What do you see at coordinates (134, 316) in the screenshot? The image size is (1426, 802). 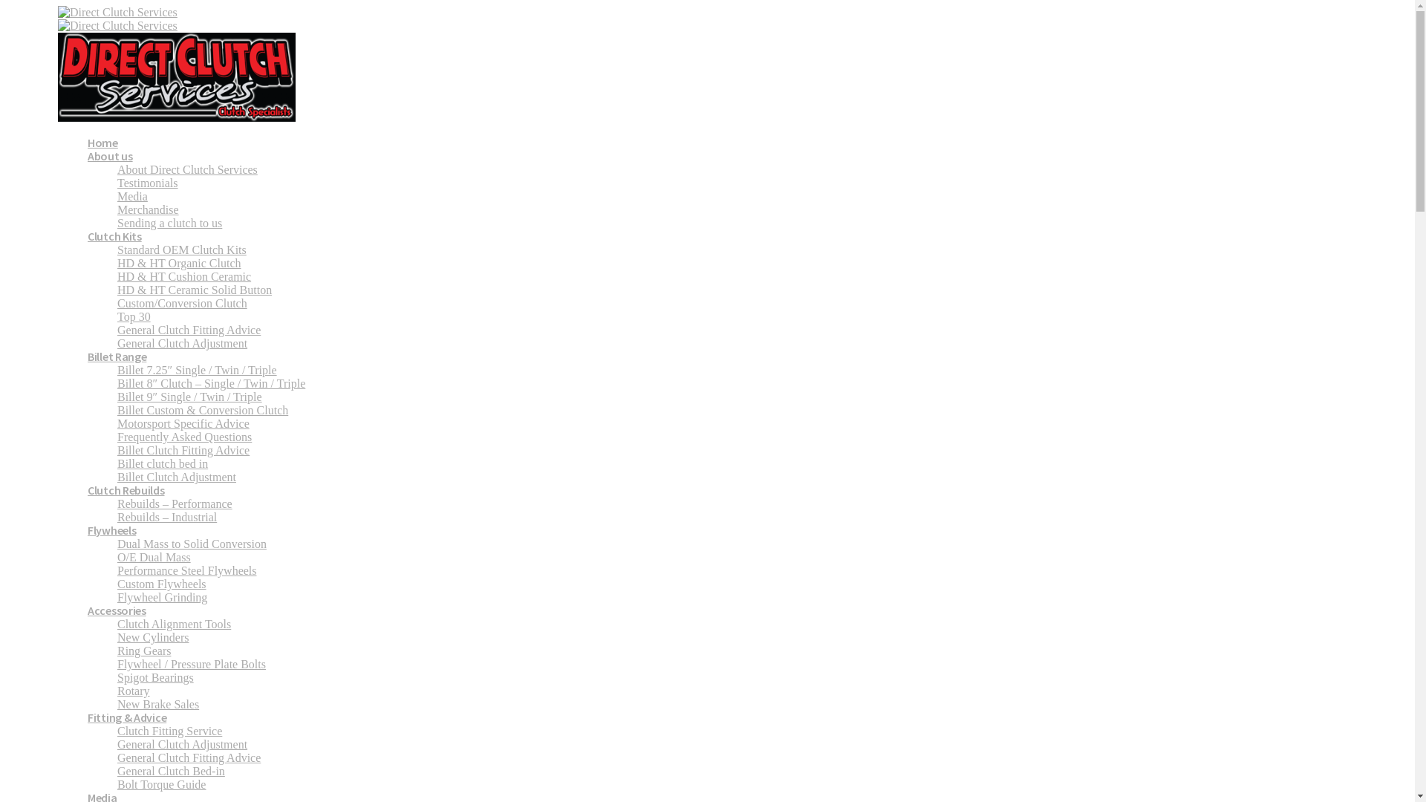 I see `Top 30` at bounding box center [134, 316].